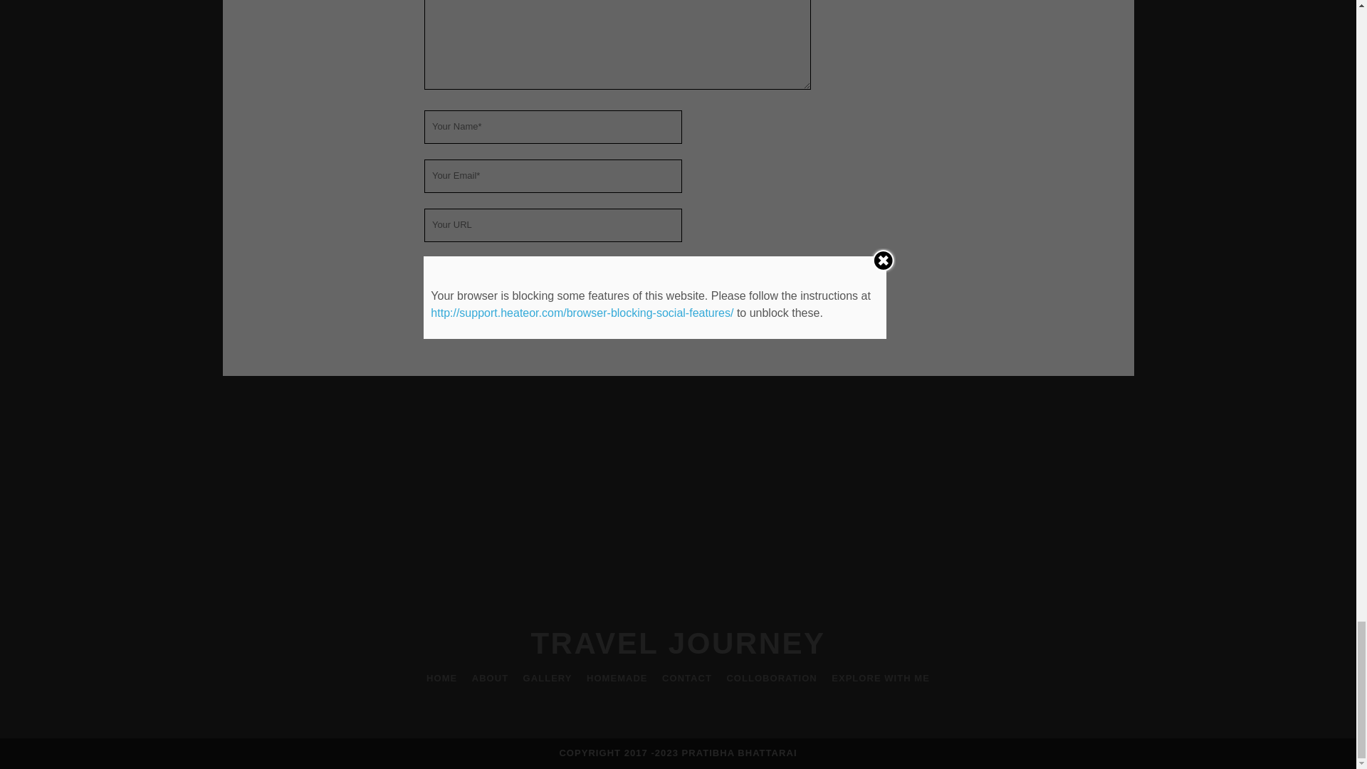 This screenshot has height=769, width=1367. Describe the element at coordinates (475, 308) in the screenshot. I see `Post Comment` at that location.